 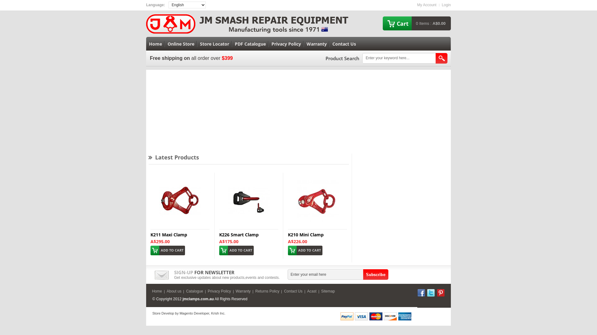 I want to click on K210 Mini Clamp, so click(x=306, y=234).